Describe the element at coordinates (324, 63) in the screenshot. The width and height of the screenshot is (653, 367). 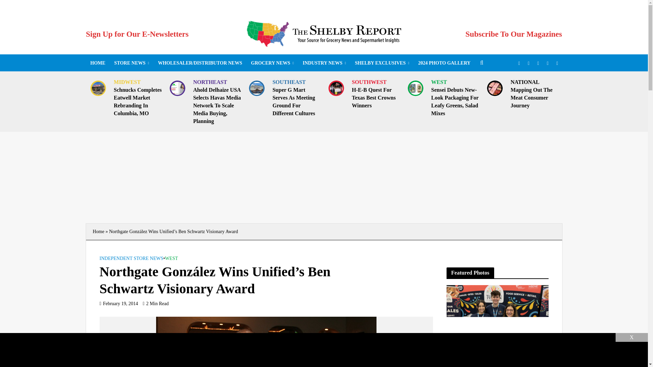
I see `INDUSTRY NEWS` at that location.